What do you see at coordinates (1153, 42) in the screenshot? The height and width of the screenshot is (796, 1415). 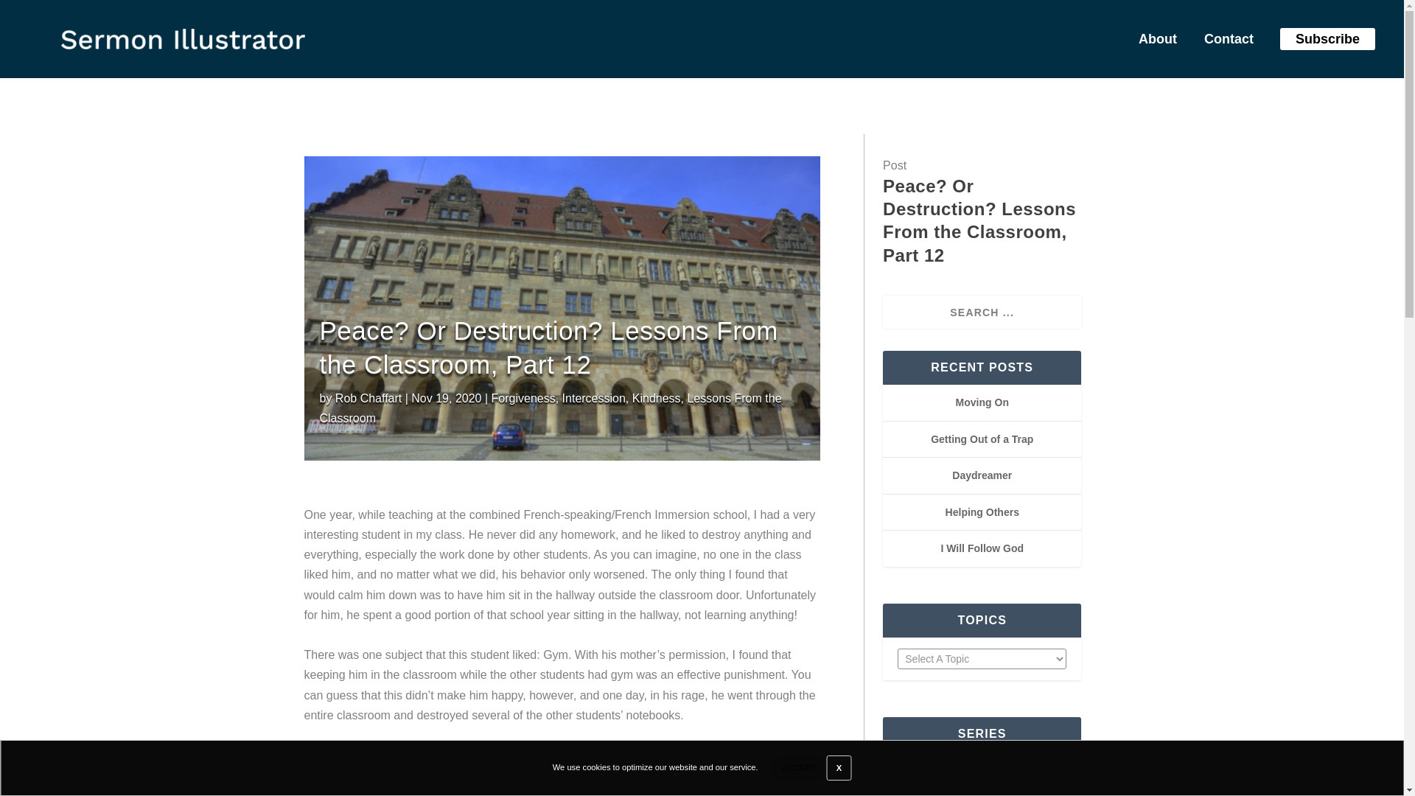 I see `About` at bounding box center [1153, 42].